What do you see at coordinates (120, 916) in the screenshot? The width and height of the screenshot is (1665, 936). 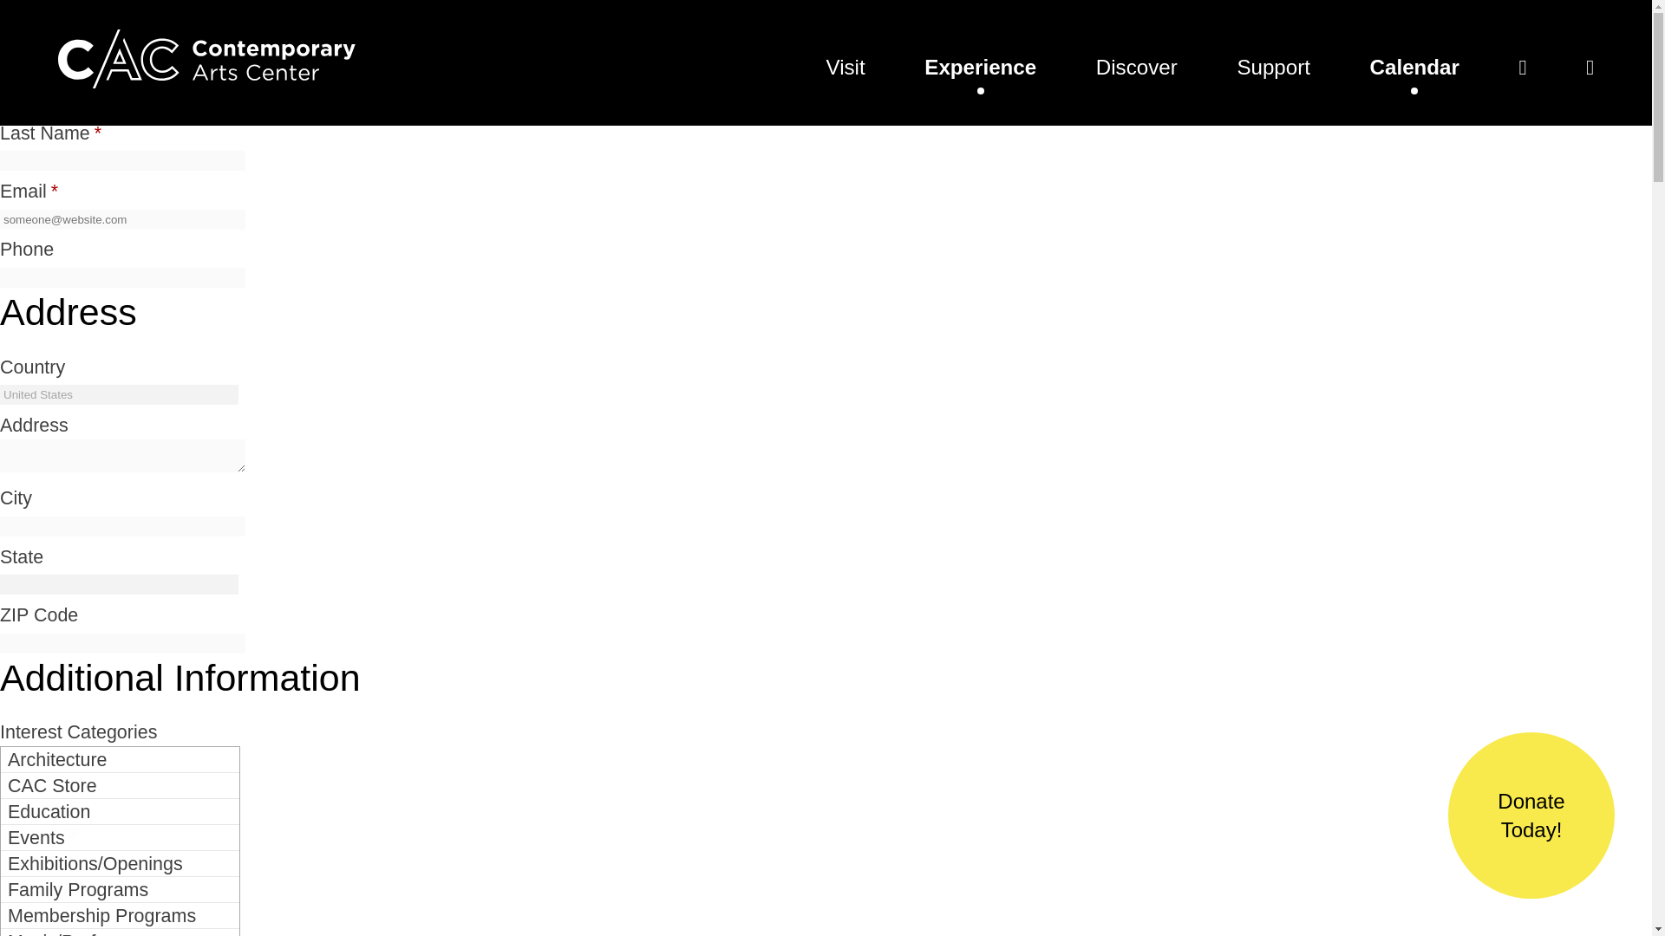 I see `Membership Programs` at bounding box center [120, 916].